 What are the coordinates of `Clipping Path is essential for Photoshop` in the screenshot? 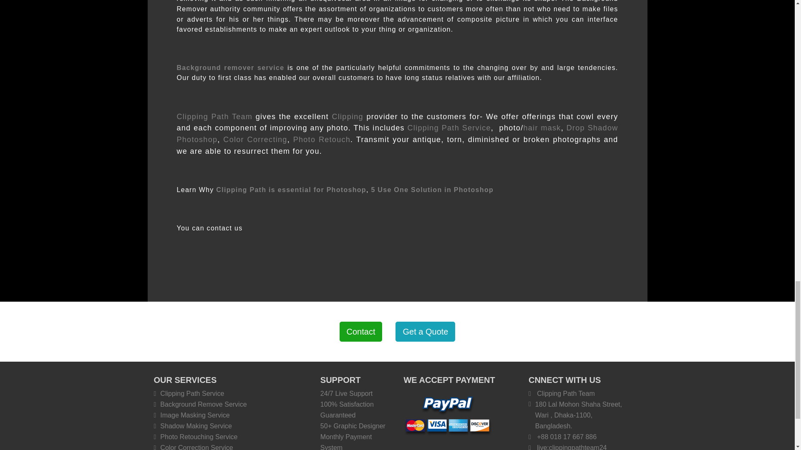 It's located at (291, 190).